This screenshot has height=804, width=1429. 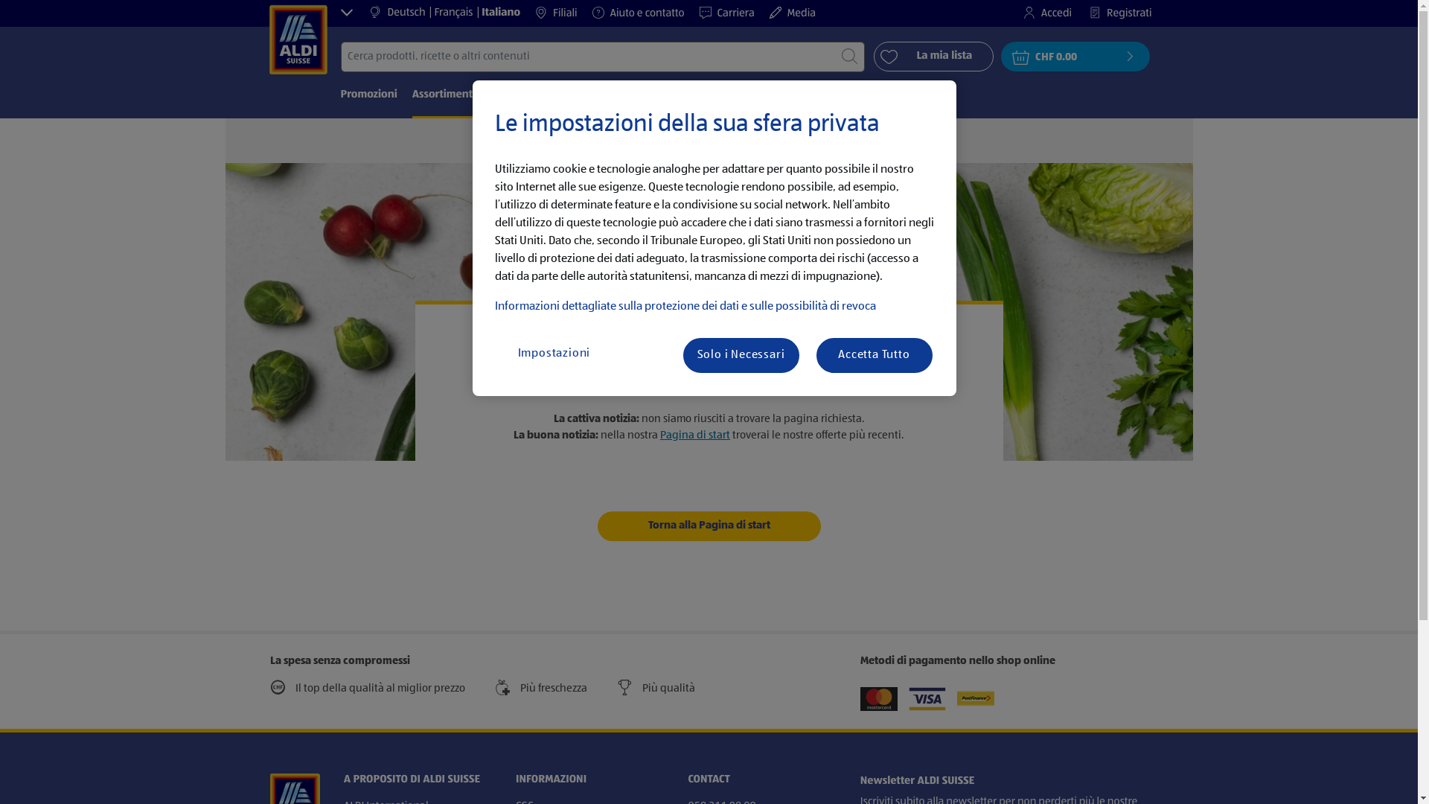 I want to click on Pagina di start, so click(x=695, y=435).